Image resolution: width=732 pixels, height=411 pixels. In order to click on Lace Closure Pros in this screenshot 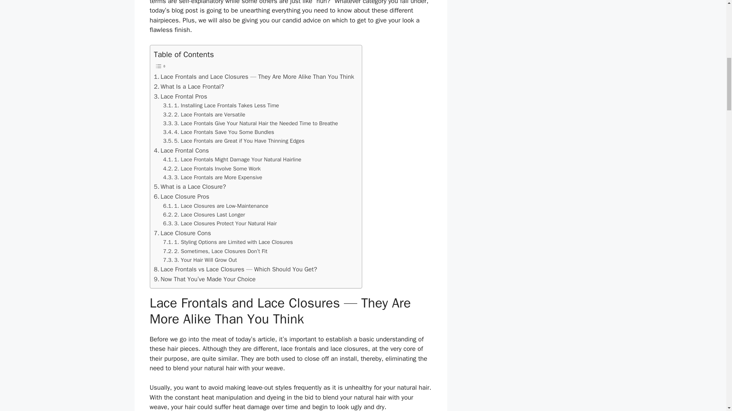, I will do `click(181, 197)`.